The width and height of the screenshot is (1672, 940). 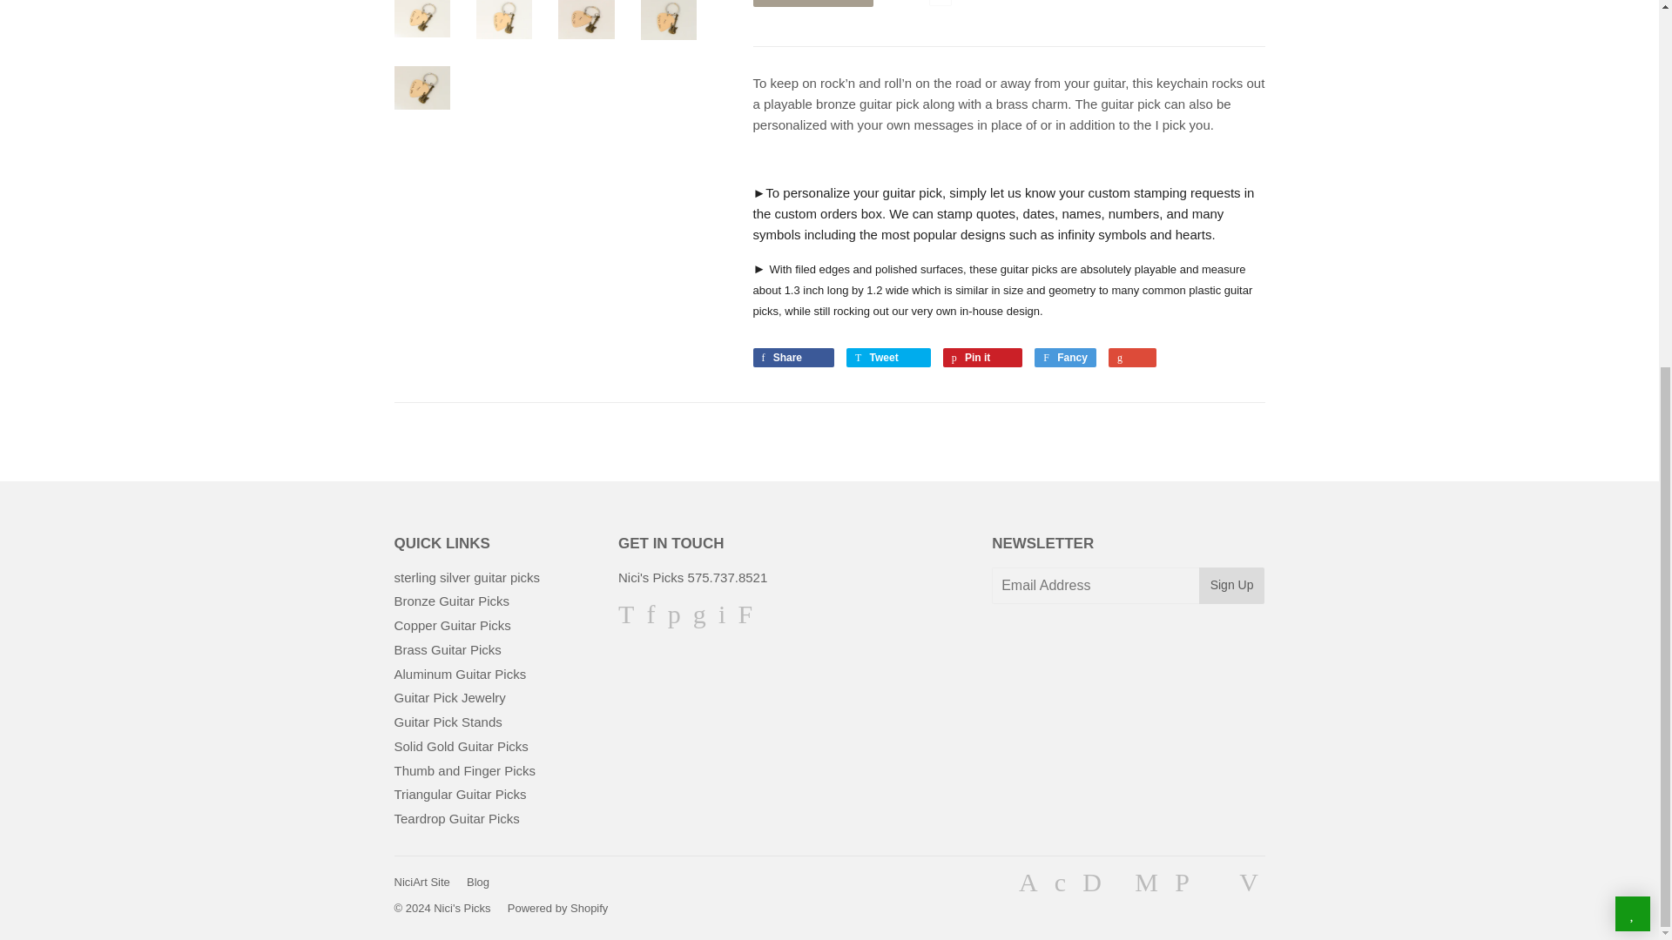 What do you see at coordinates (451, 625) in the screenshot?
I see `Copper Guitar Picks` at bounding box center [451, 625].